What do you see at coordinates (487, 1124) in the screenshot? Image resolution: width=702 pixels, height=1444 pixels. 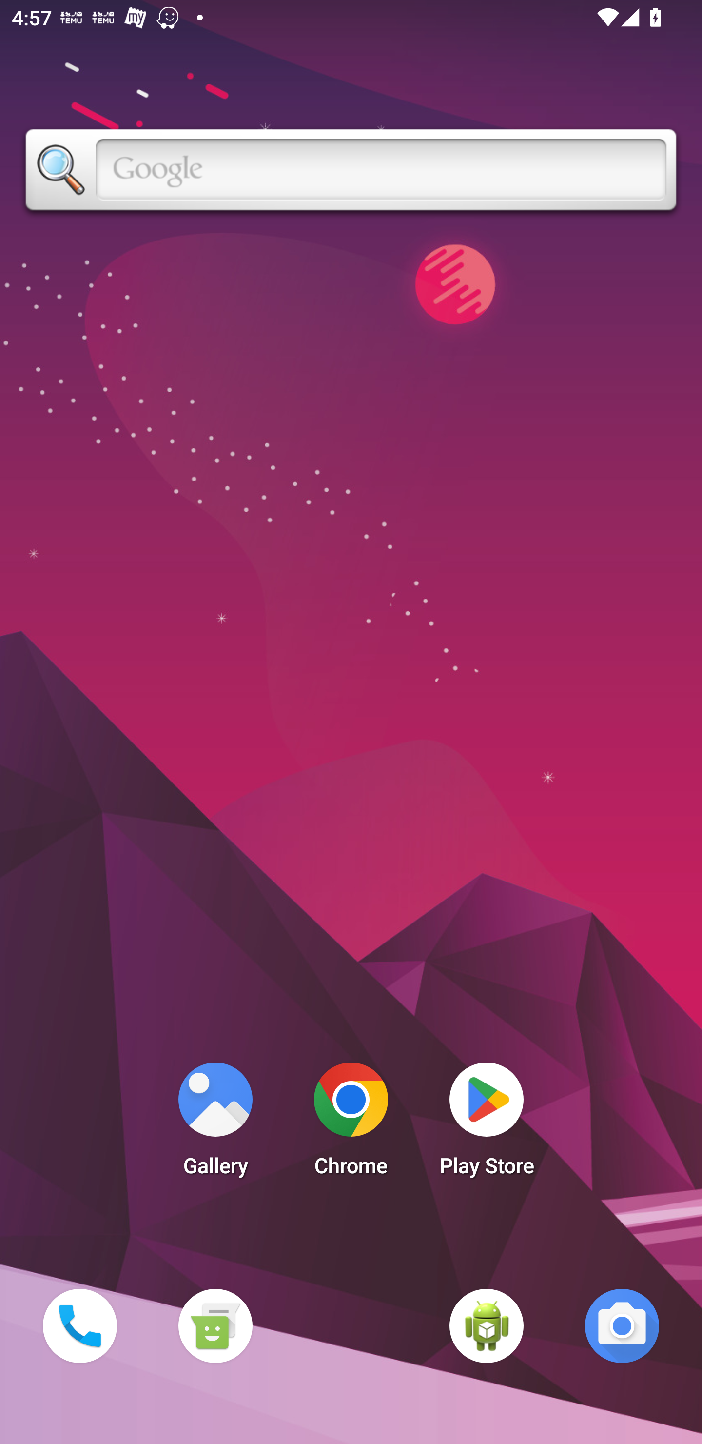 I see `Play Store` at bounding box center [487, 1124].